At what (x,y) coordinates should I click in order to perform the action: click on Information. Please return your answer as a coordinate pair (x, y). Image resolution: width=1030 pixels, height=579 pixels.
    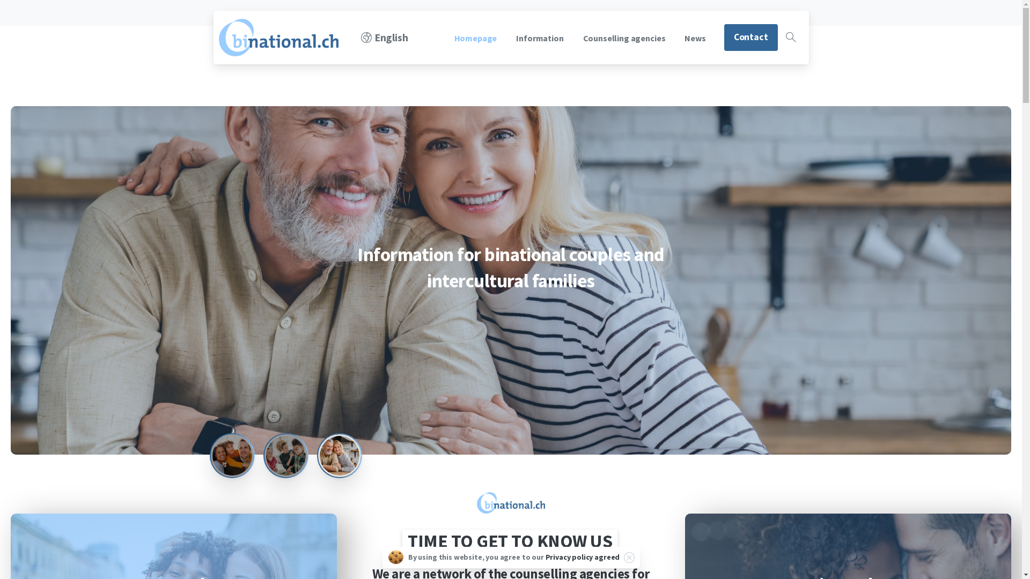
    Looking at the image, I should click on (540, 38).